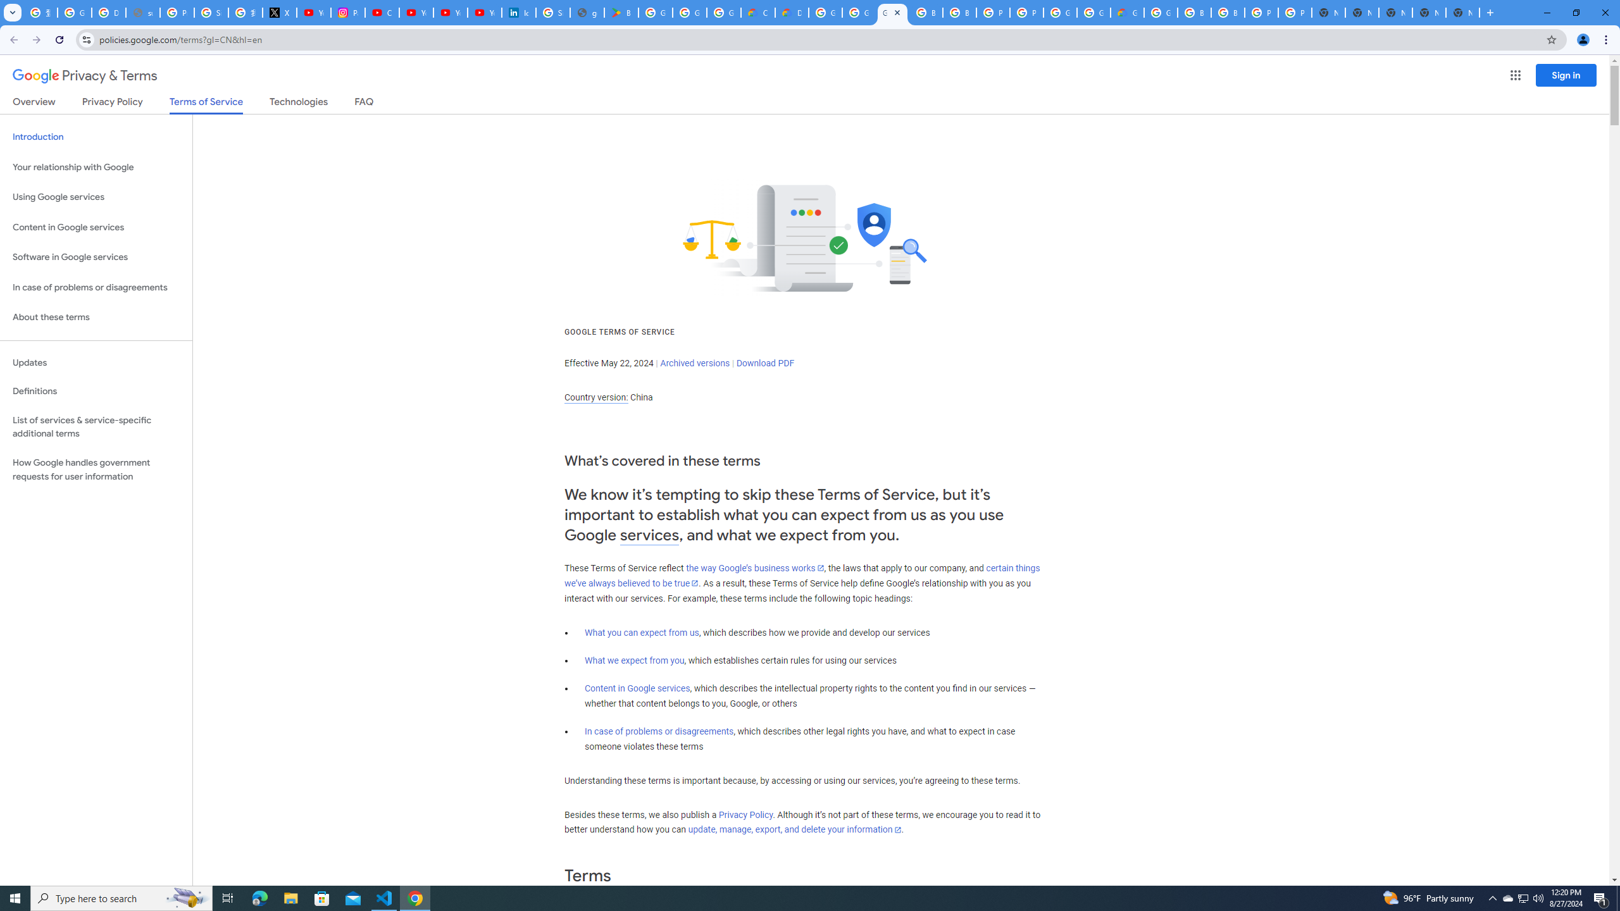  I want to click on services, so click(649, 535).